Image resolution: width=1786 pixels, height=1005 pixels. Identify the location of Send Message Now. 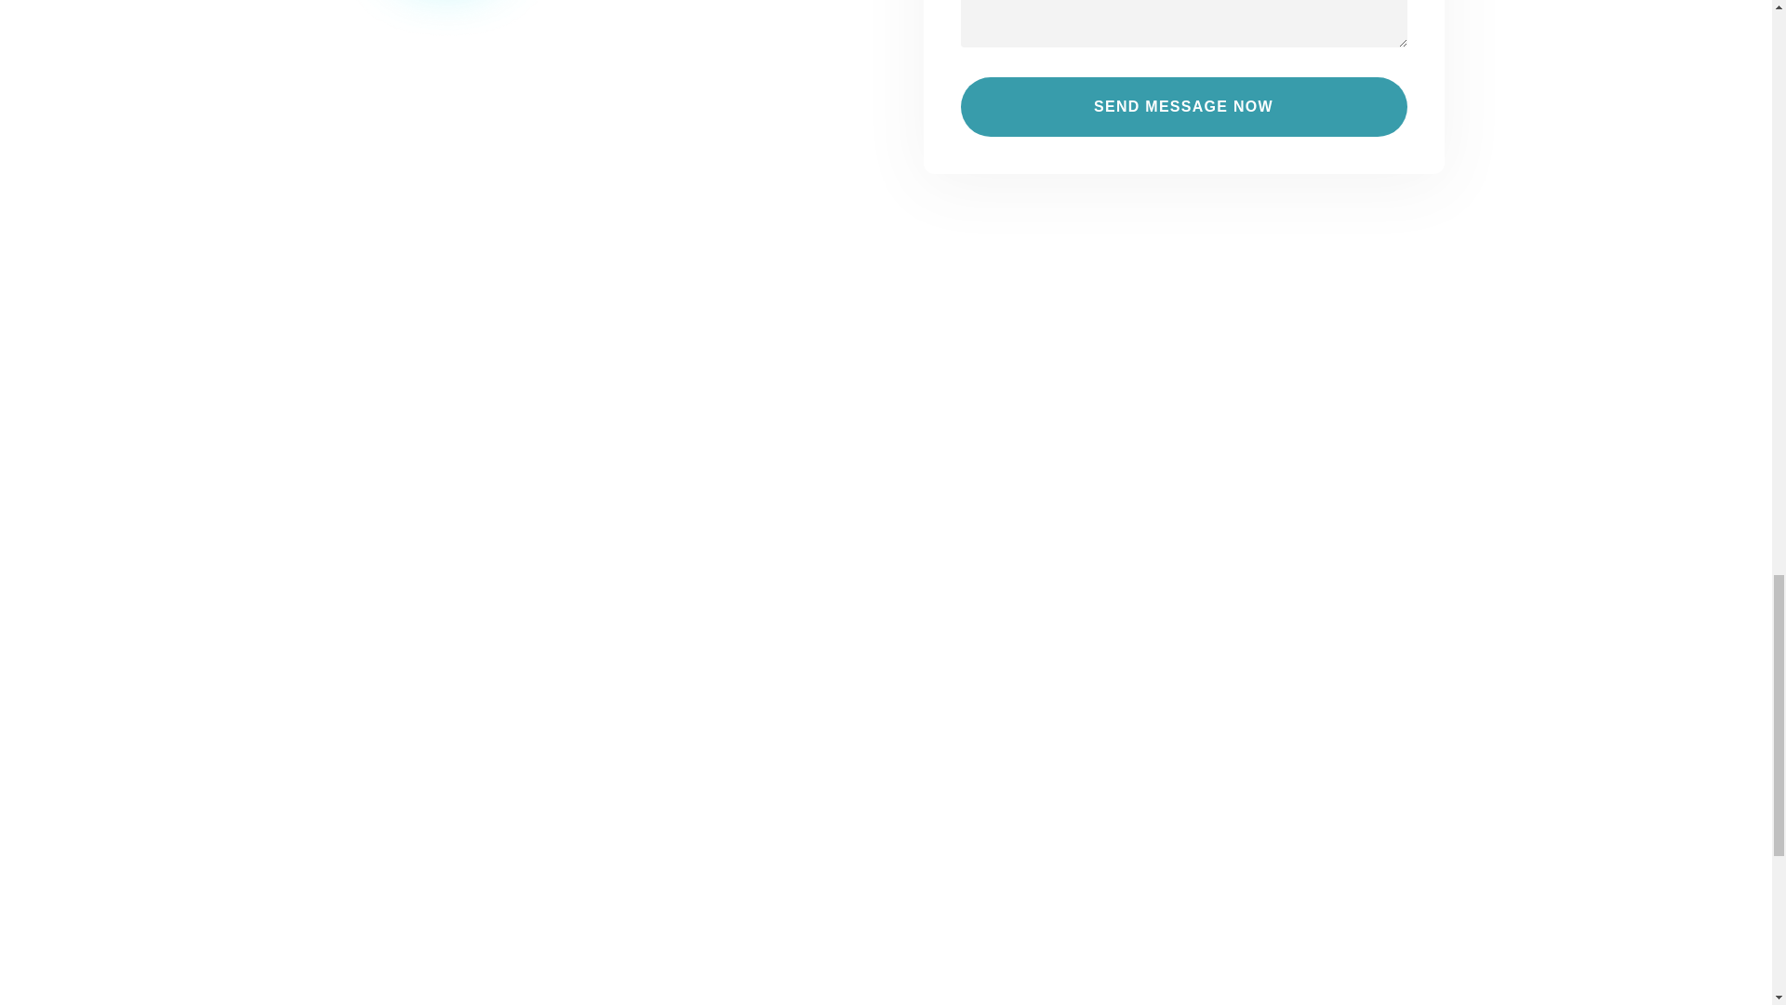
(1183, 106).